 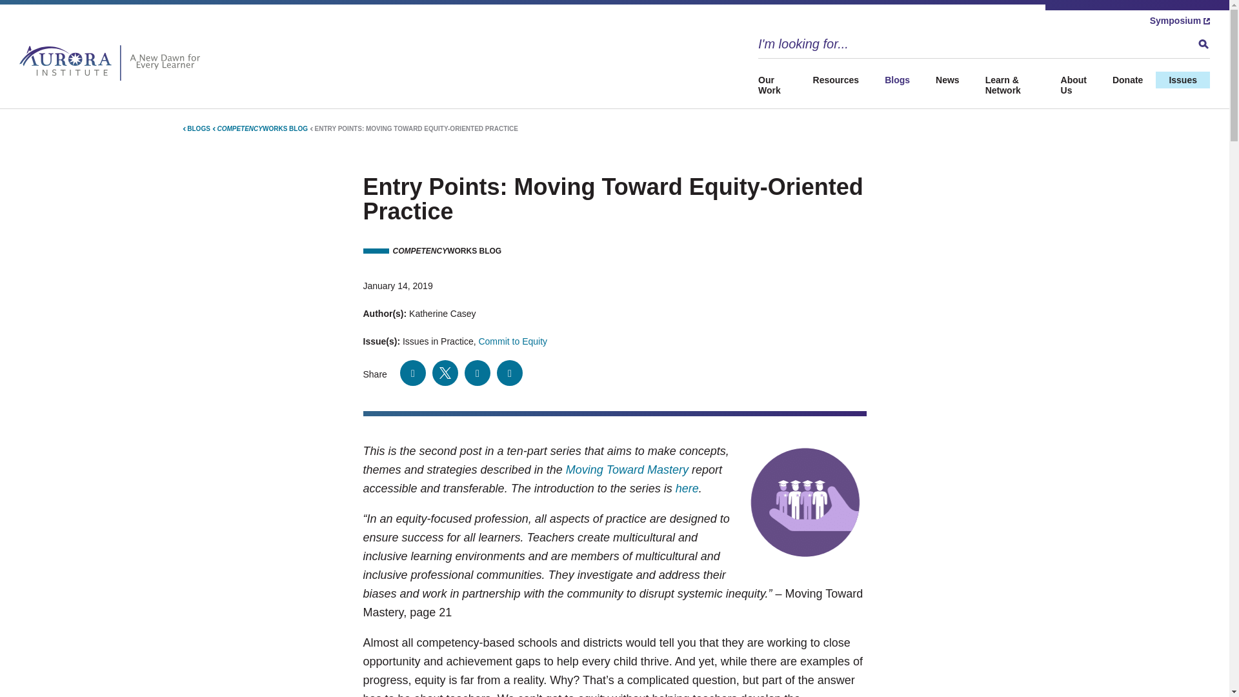 I want to click on Resources, so click(x=836, y=80).